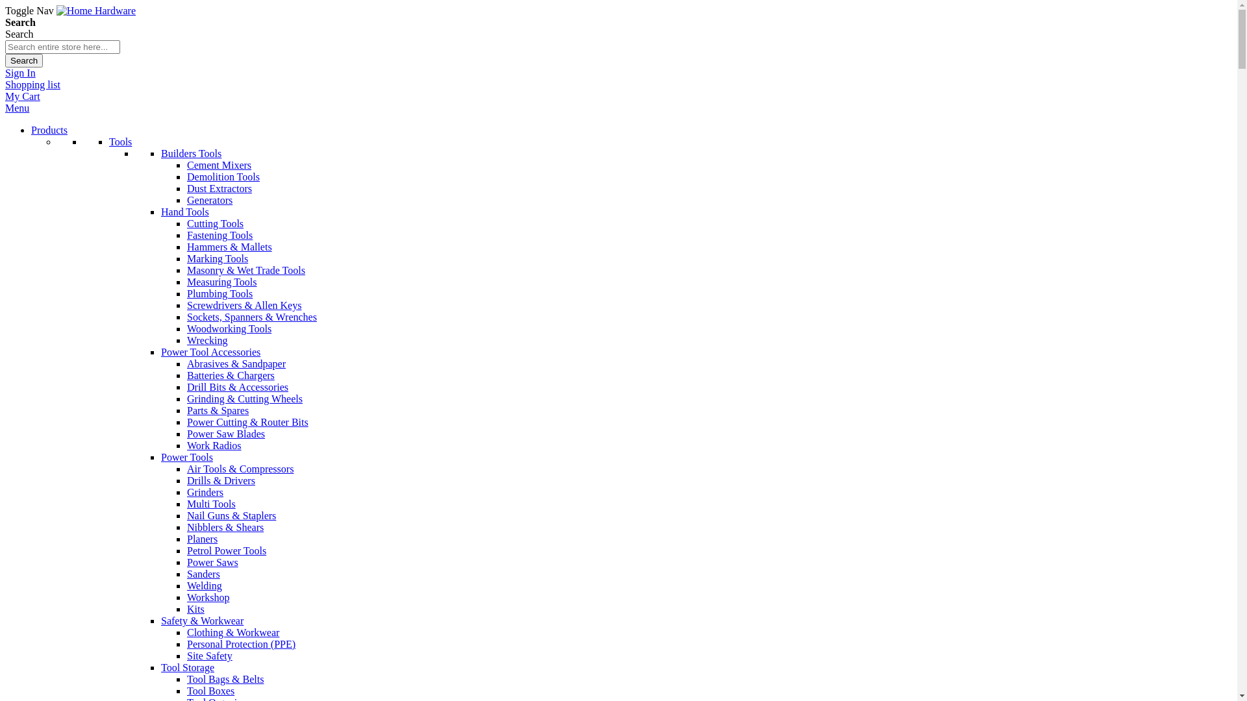  Describe the element at coordinates (96, 10) in the screenshot. I see `Home Hardware` at that location.